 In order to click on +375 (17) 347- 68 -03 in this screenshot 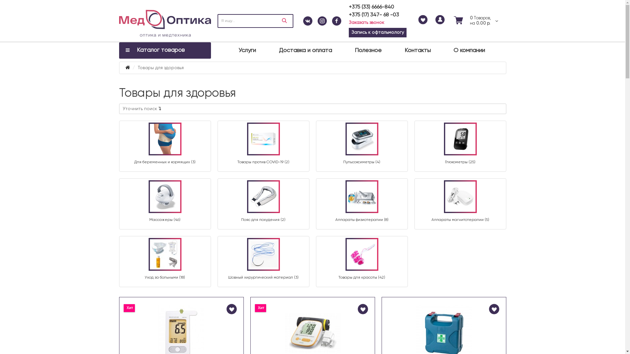, I will do `click(373, 15)`.